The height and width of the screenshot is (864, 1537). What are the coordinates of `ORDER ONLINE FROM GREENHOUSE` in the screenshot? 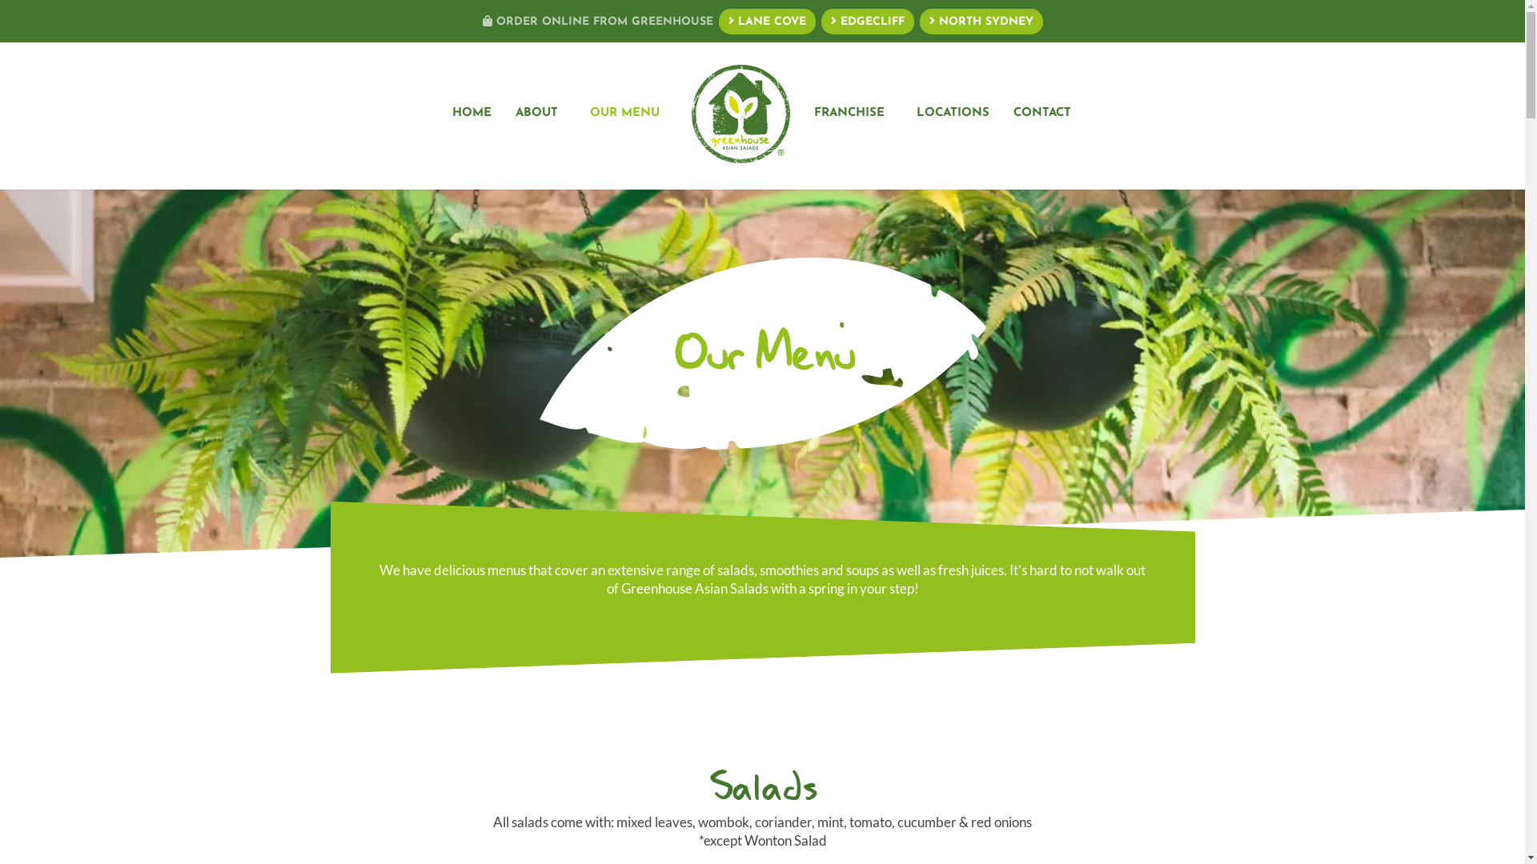 It's located at (597, 26).